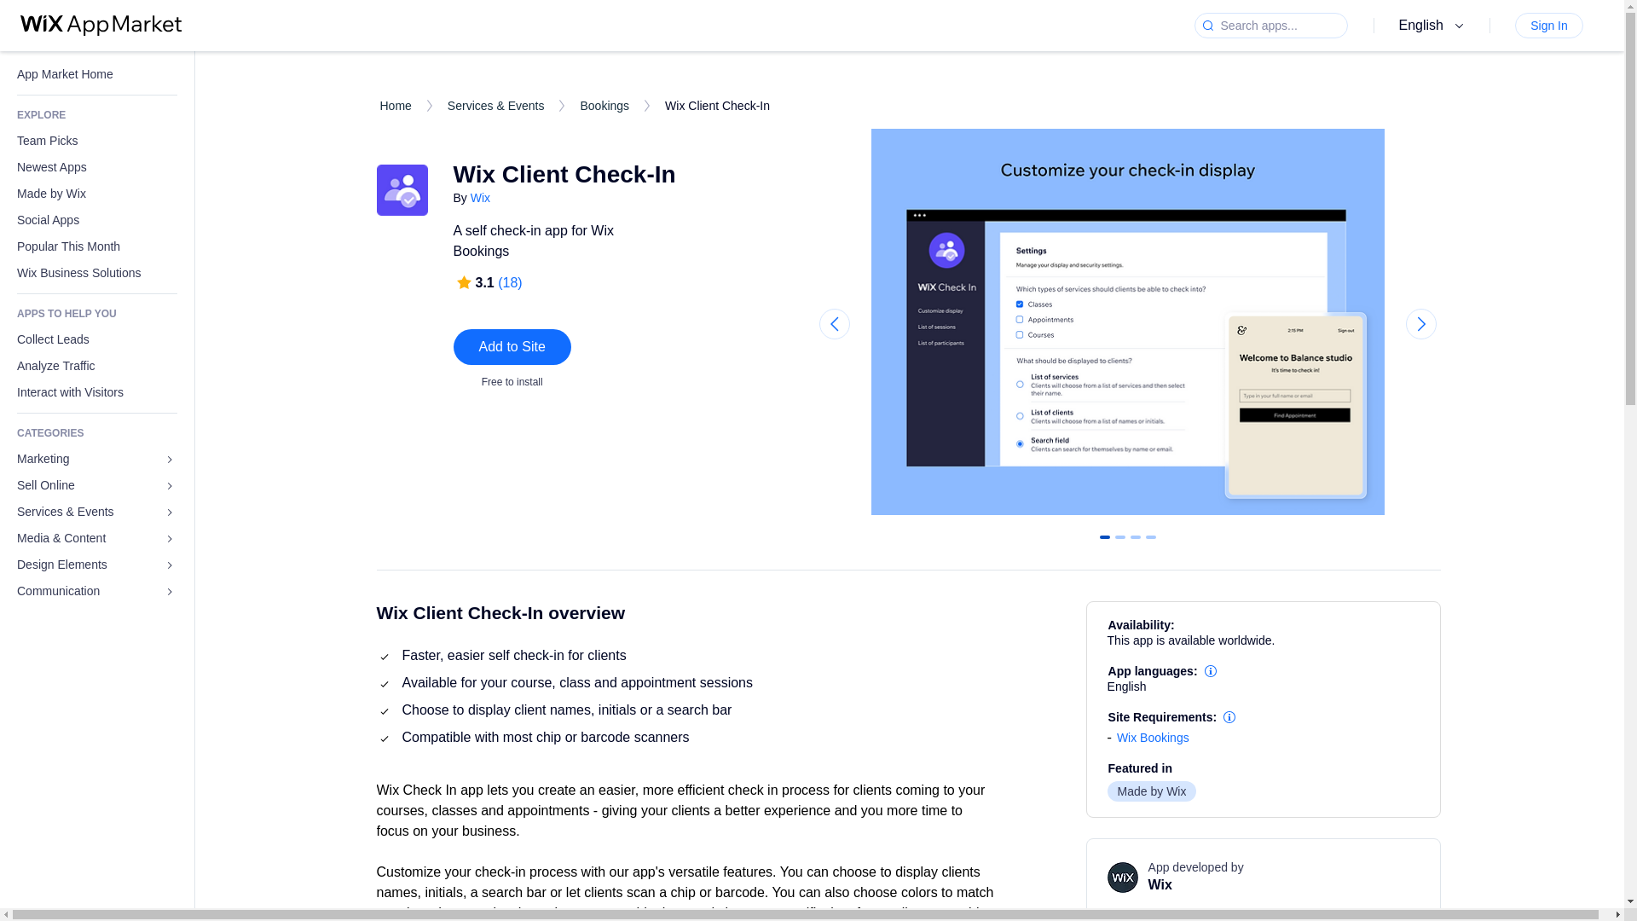 Image resolution: width=1637 pixels, height=921 pixels. Describe the element at coordinates (97, 167) in the screenshot. I see `Newest Apps` at that location.